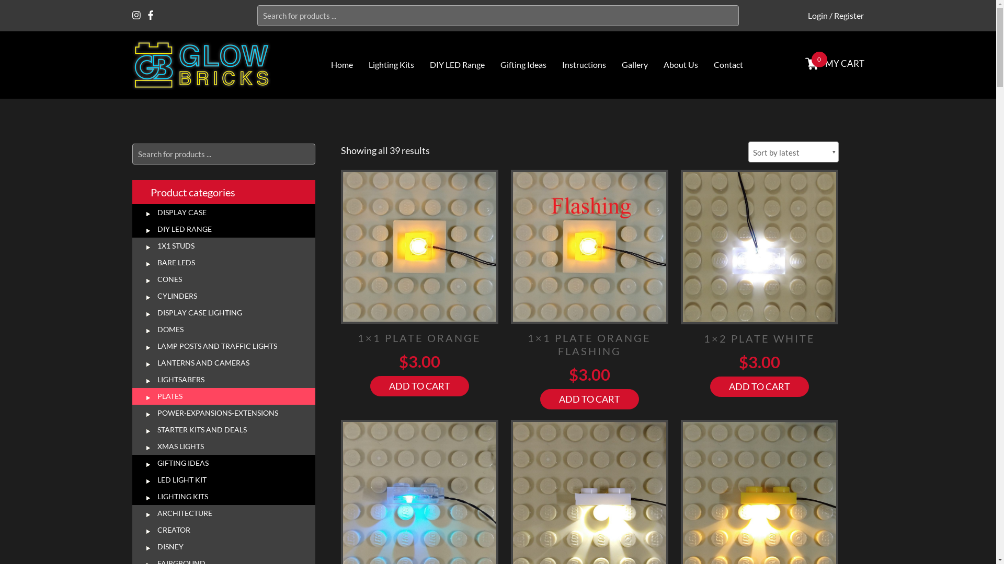 The image size is (1004, 564). Describe the element at coordinates (223, 413) in the screenshot. I see `POWER-EXPANSIONS-EXTENSIONS` at that location.